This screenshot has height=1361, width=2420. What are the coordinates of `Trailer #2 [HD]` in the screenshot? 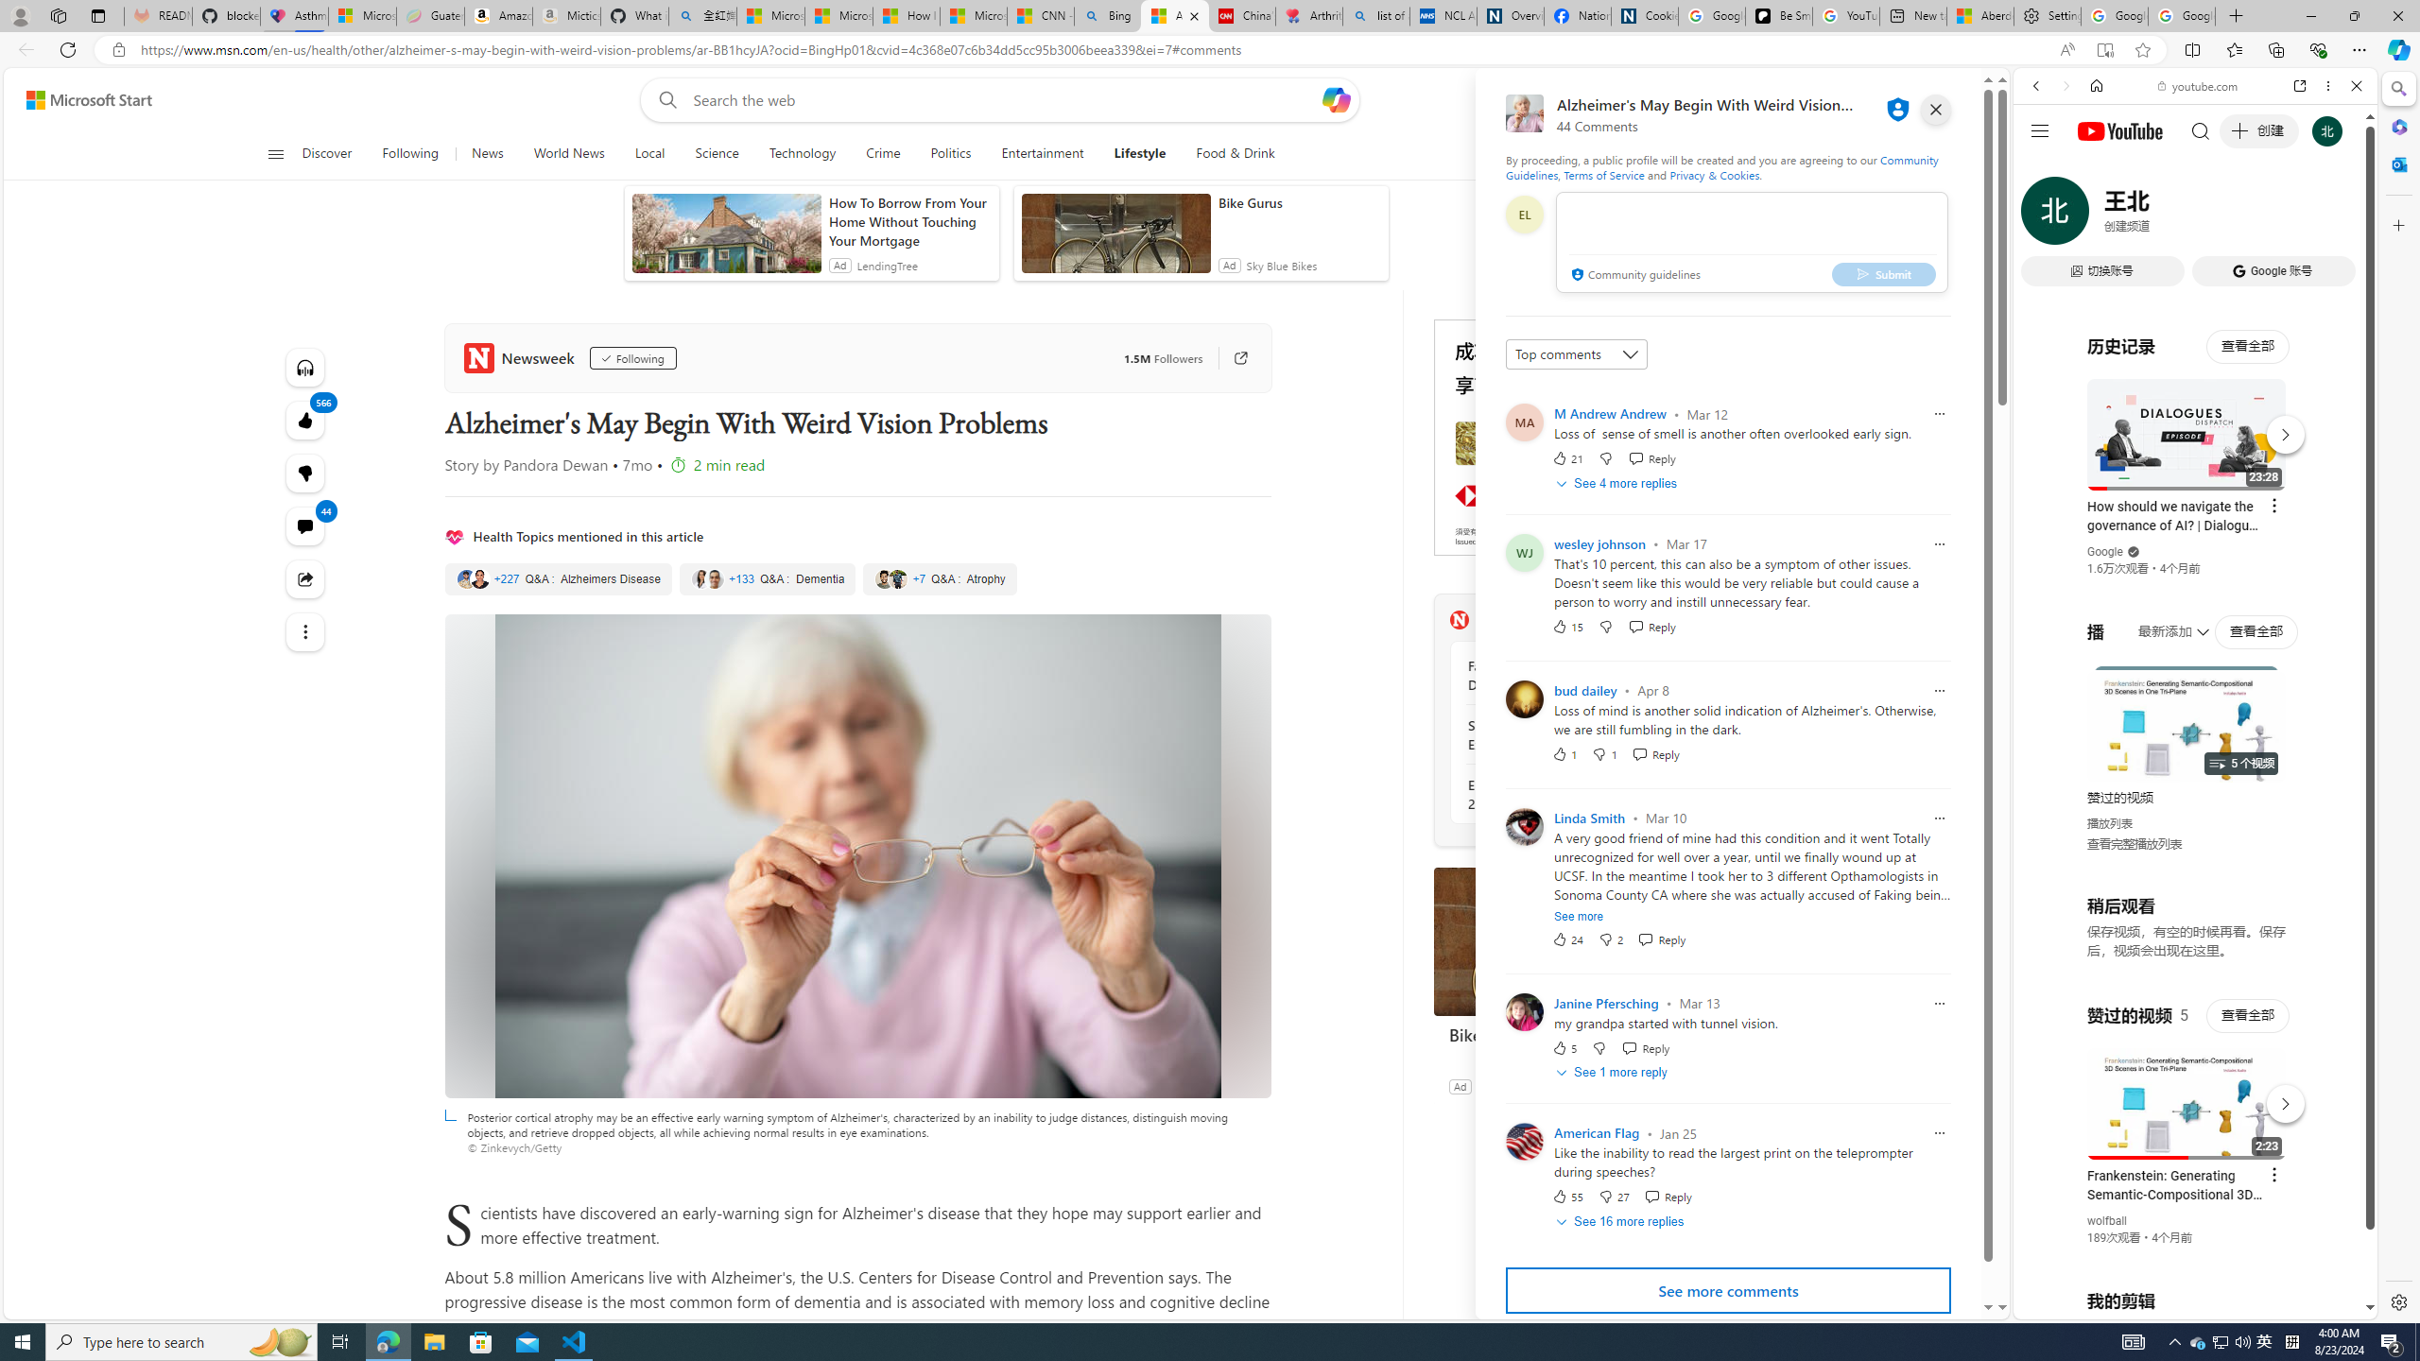 It's located at (2195, 561).